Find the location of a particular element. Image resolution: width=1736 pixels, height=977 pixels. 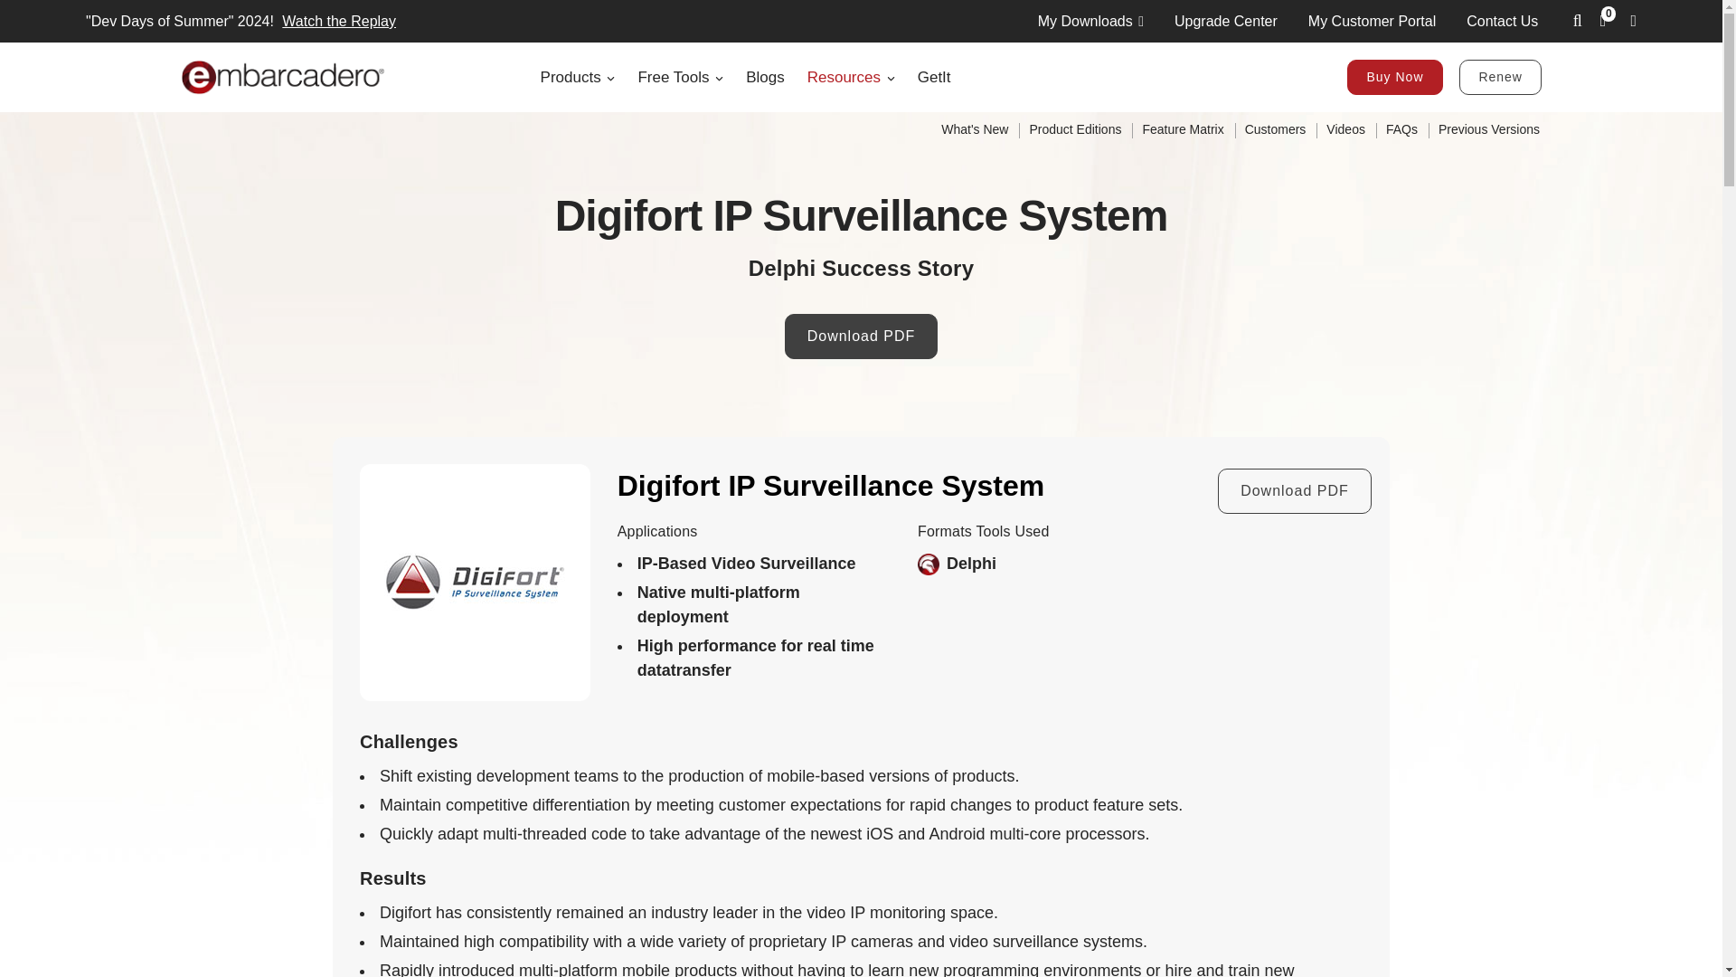

Free Tools is located at coordinates (680, 78).